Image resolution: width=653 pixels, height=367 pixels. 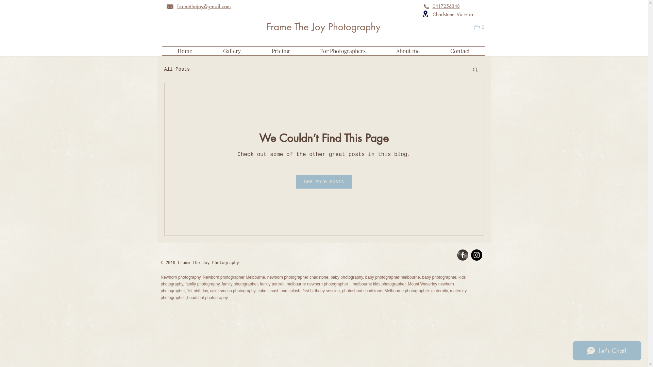 What do you see at coordinates (177, 69) in the screenshot?
I see `All Posts` at bounding box center [177, 69].